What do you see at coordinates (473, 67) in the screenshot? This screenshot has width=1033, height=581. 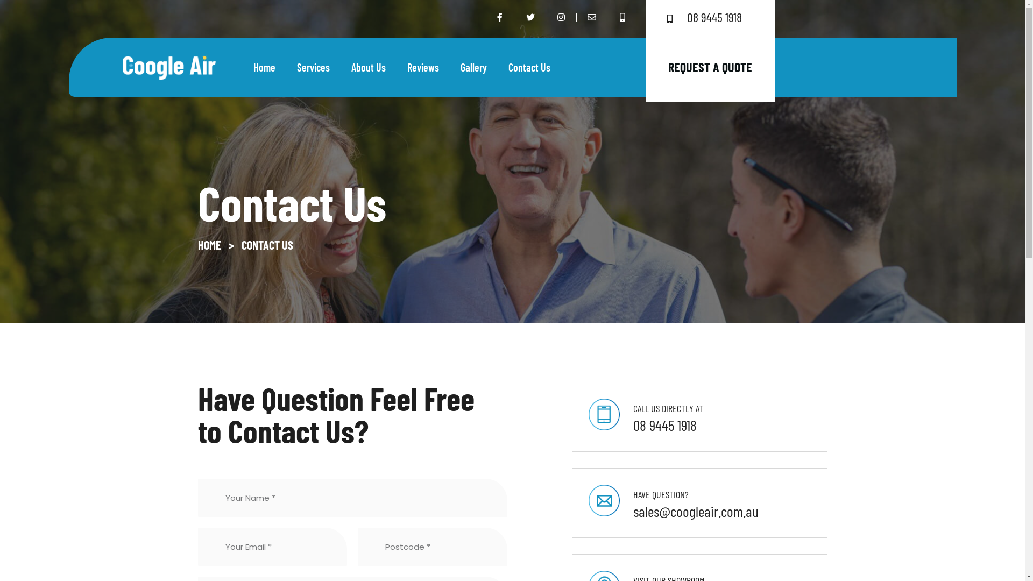 I see `Gallery` at bounding box center [473, 67].